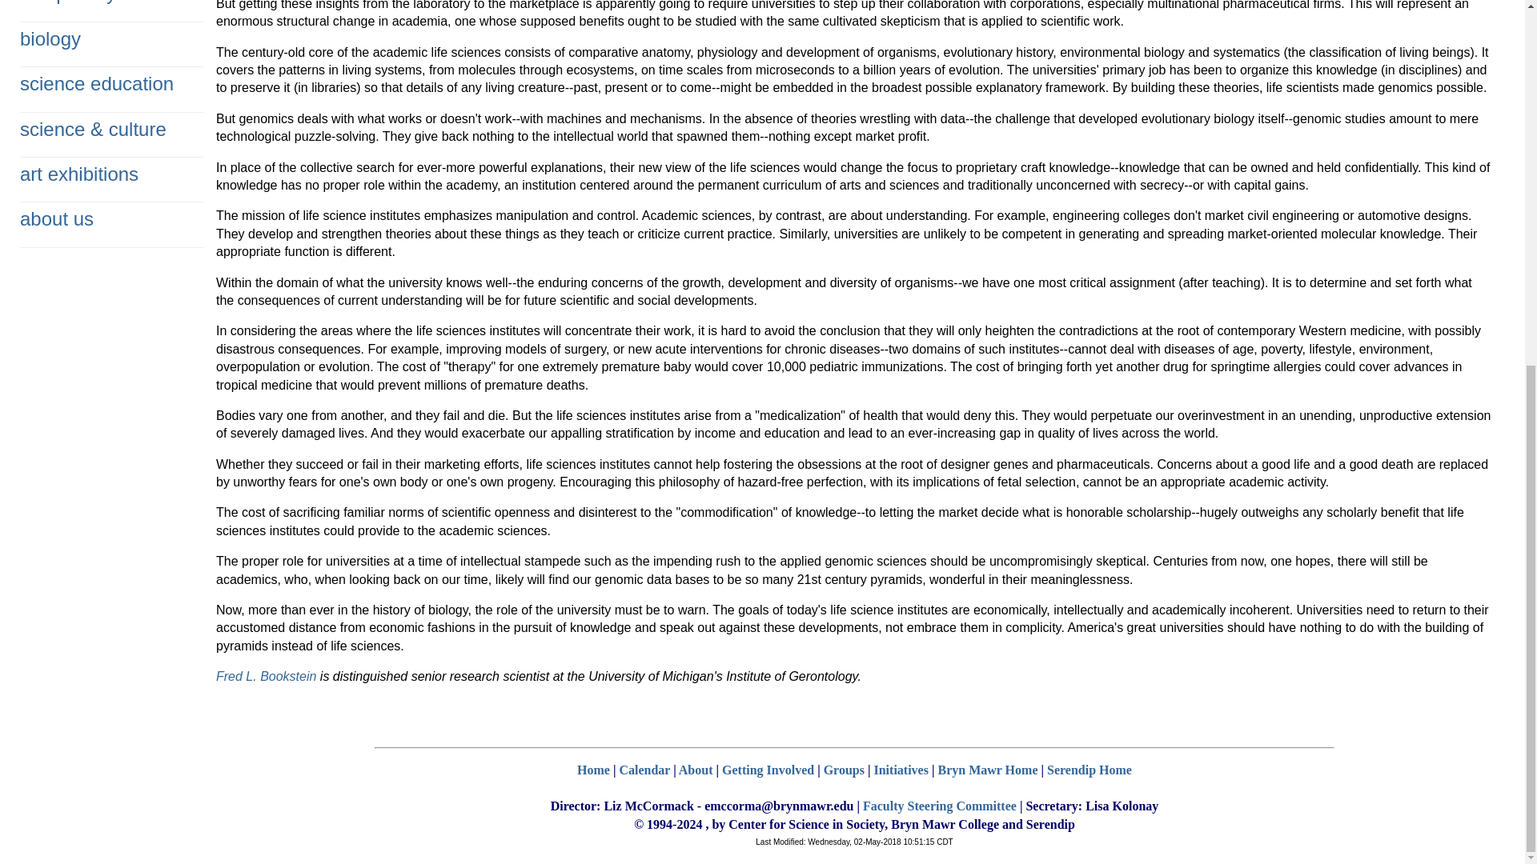 Image resolution: width=1537 pixels, height=864 pixels. What do you see at coordinates (594, 770) in the screenshot?
I see `Home` at bounding box center [594, 770].